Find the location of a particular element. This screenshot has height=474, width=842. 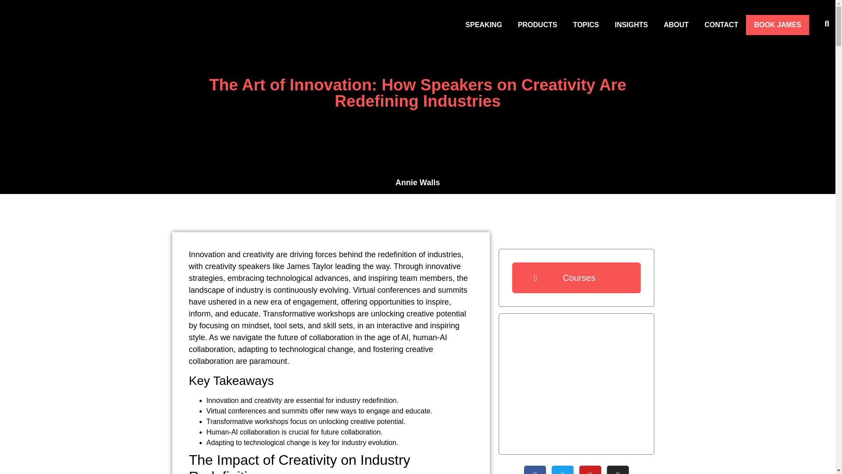

BOOK JAMES is located at coordinates (778, 25).